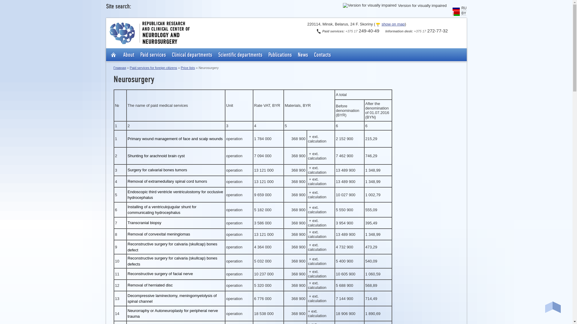  Describe the element at coordinates (114, 55) in the screenshot. I see `Home` at that location.